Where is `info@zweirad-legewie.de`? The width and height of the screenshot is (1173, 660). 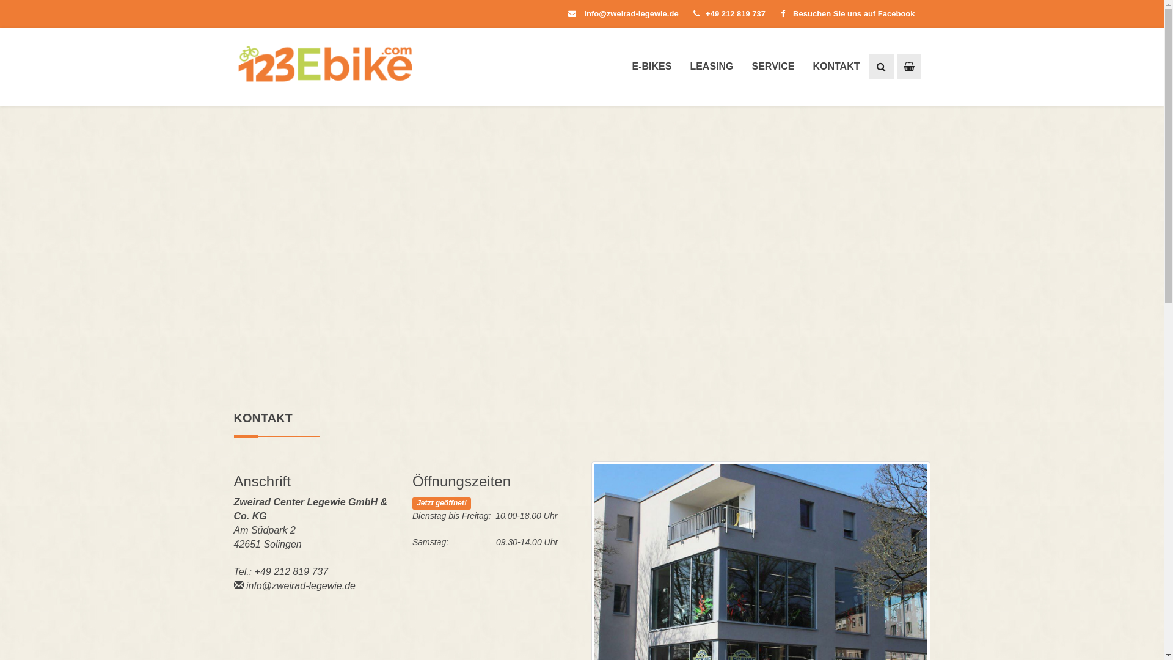 info@zweirad-legewie.de is located at coordinates (301, 585).